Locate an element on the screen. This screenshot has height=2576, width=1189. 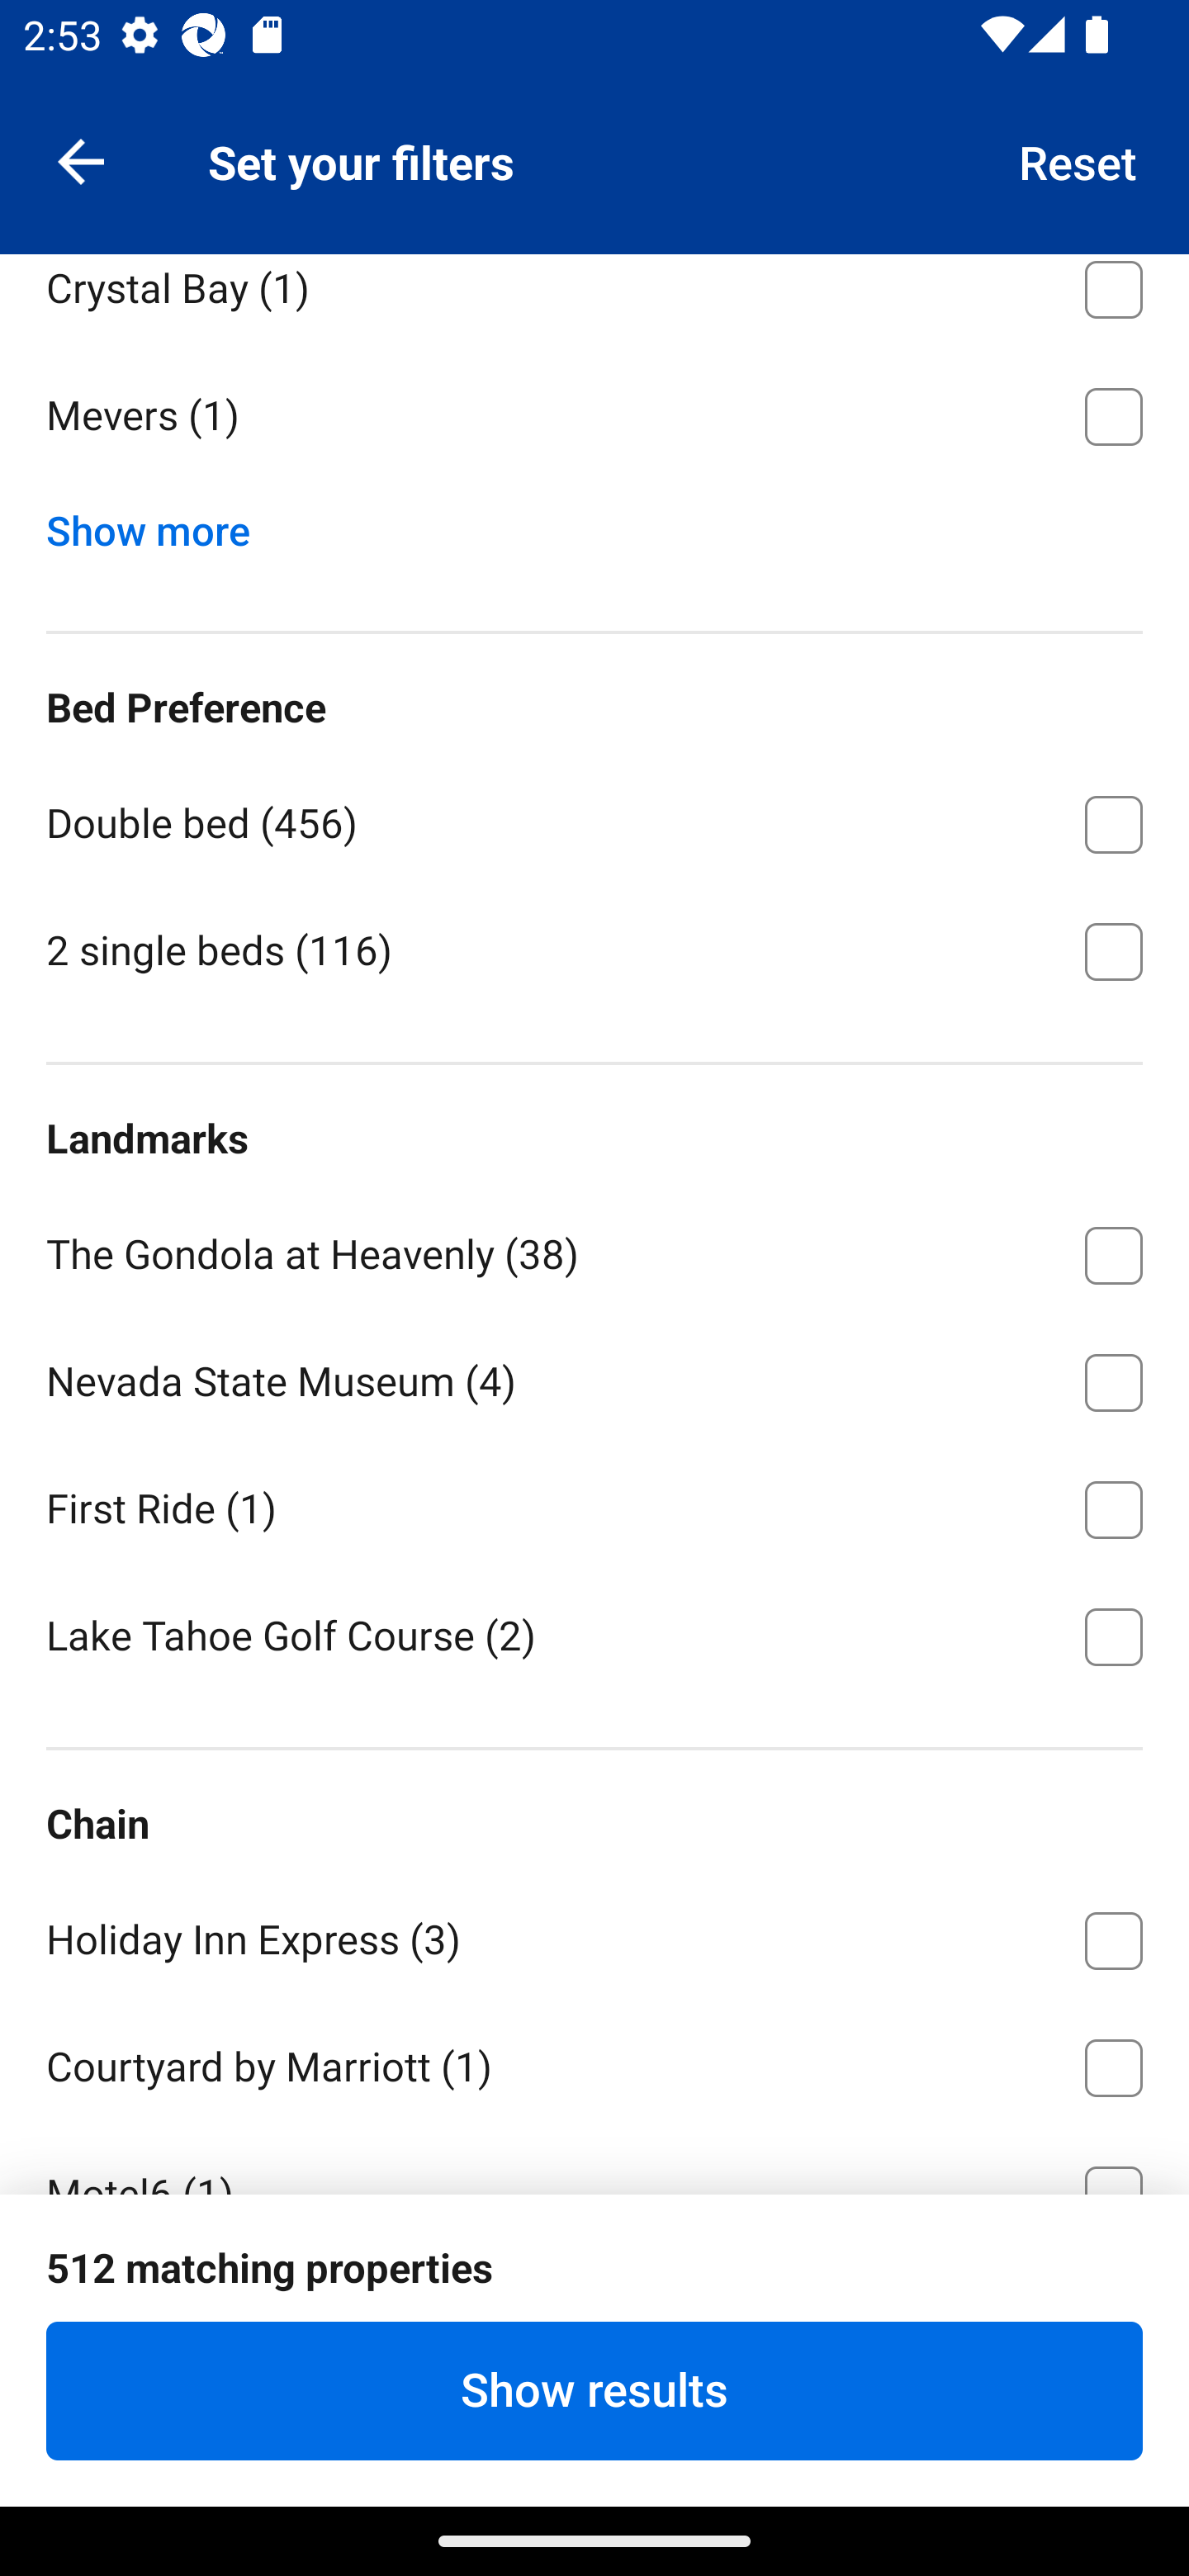
Show results is located at coordinates (594, 2390).